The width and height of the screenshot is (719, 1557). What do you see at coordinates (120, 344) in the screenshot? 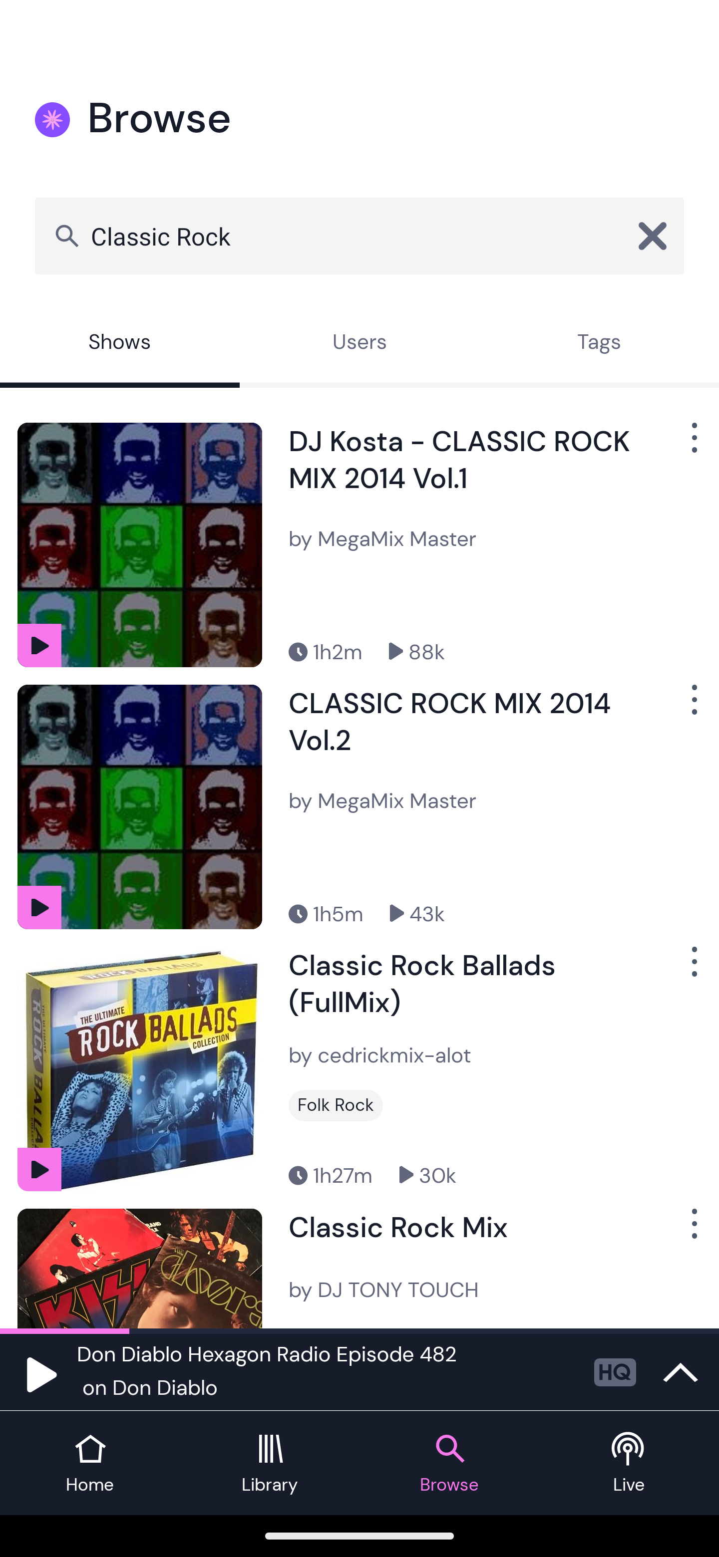
I see `Shows` at bounding box center [120, 344].